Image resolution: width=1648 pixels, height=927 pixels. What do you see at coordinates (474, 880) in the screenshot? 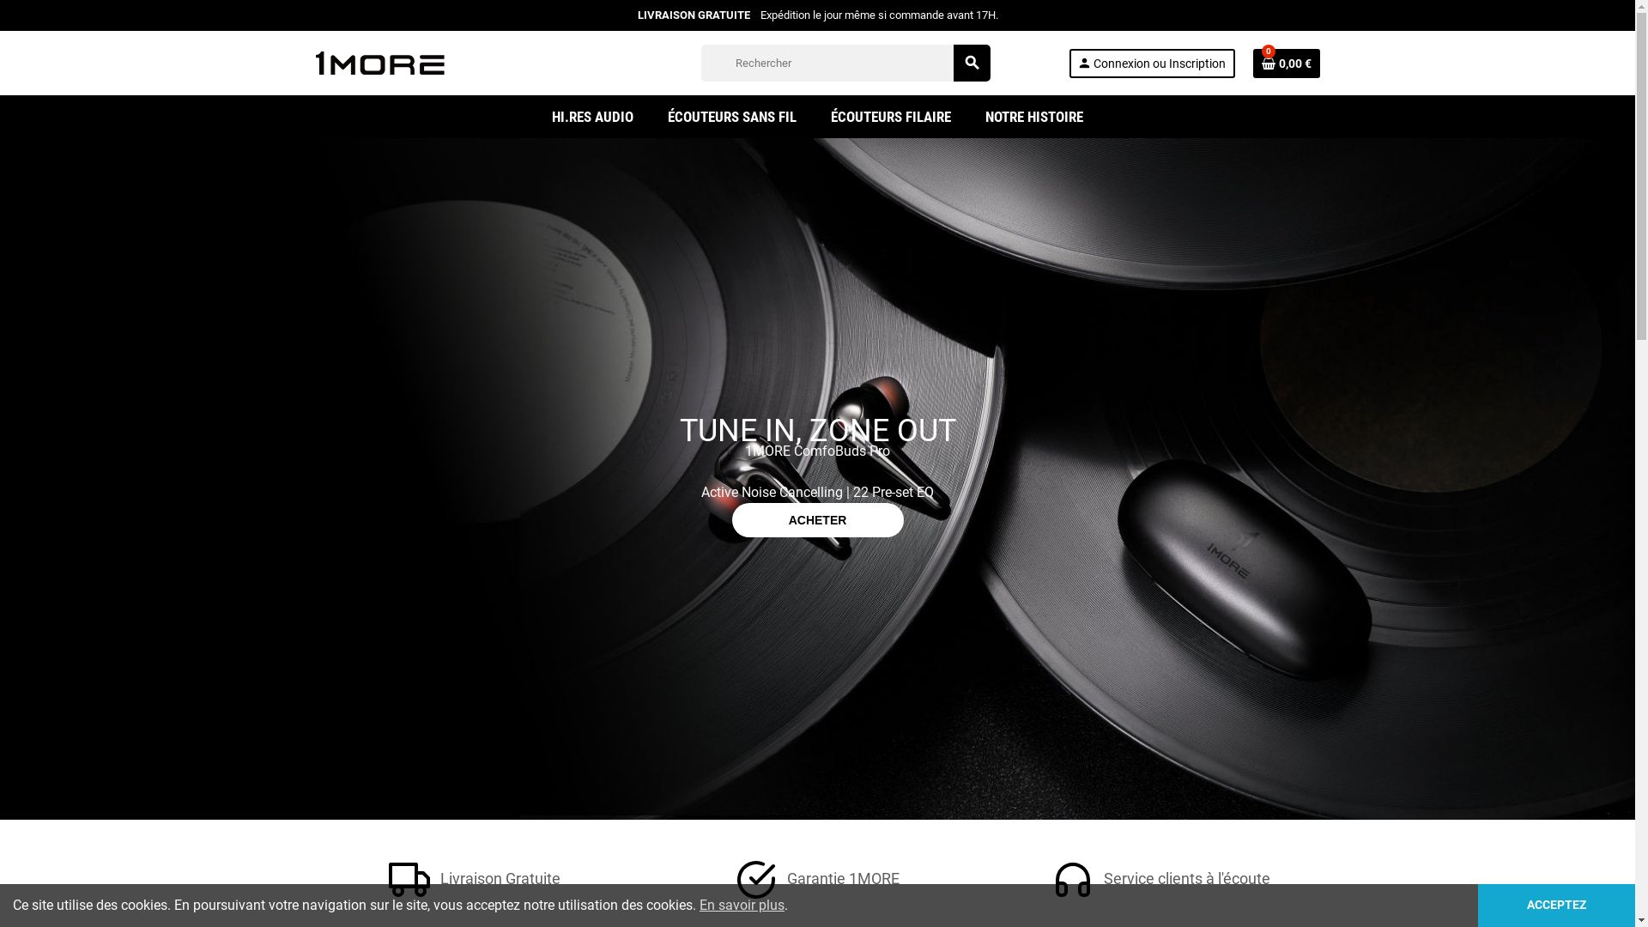
I see `   Livraison Gratuite` at bounding box center [474, 880].